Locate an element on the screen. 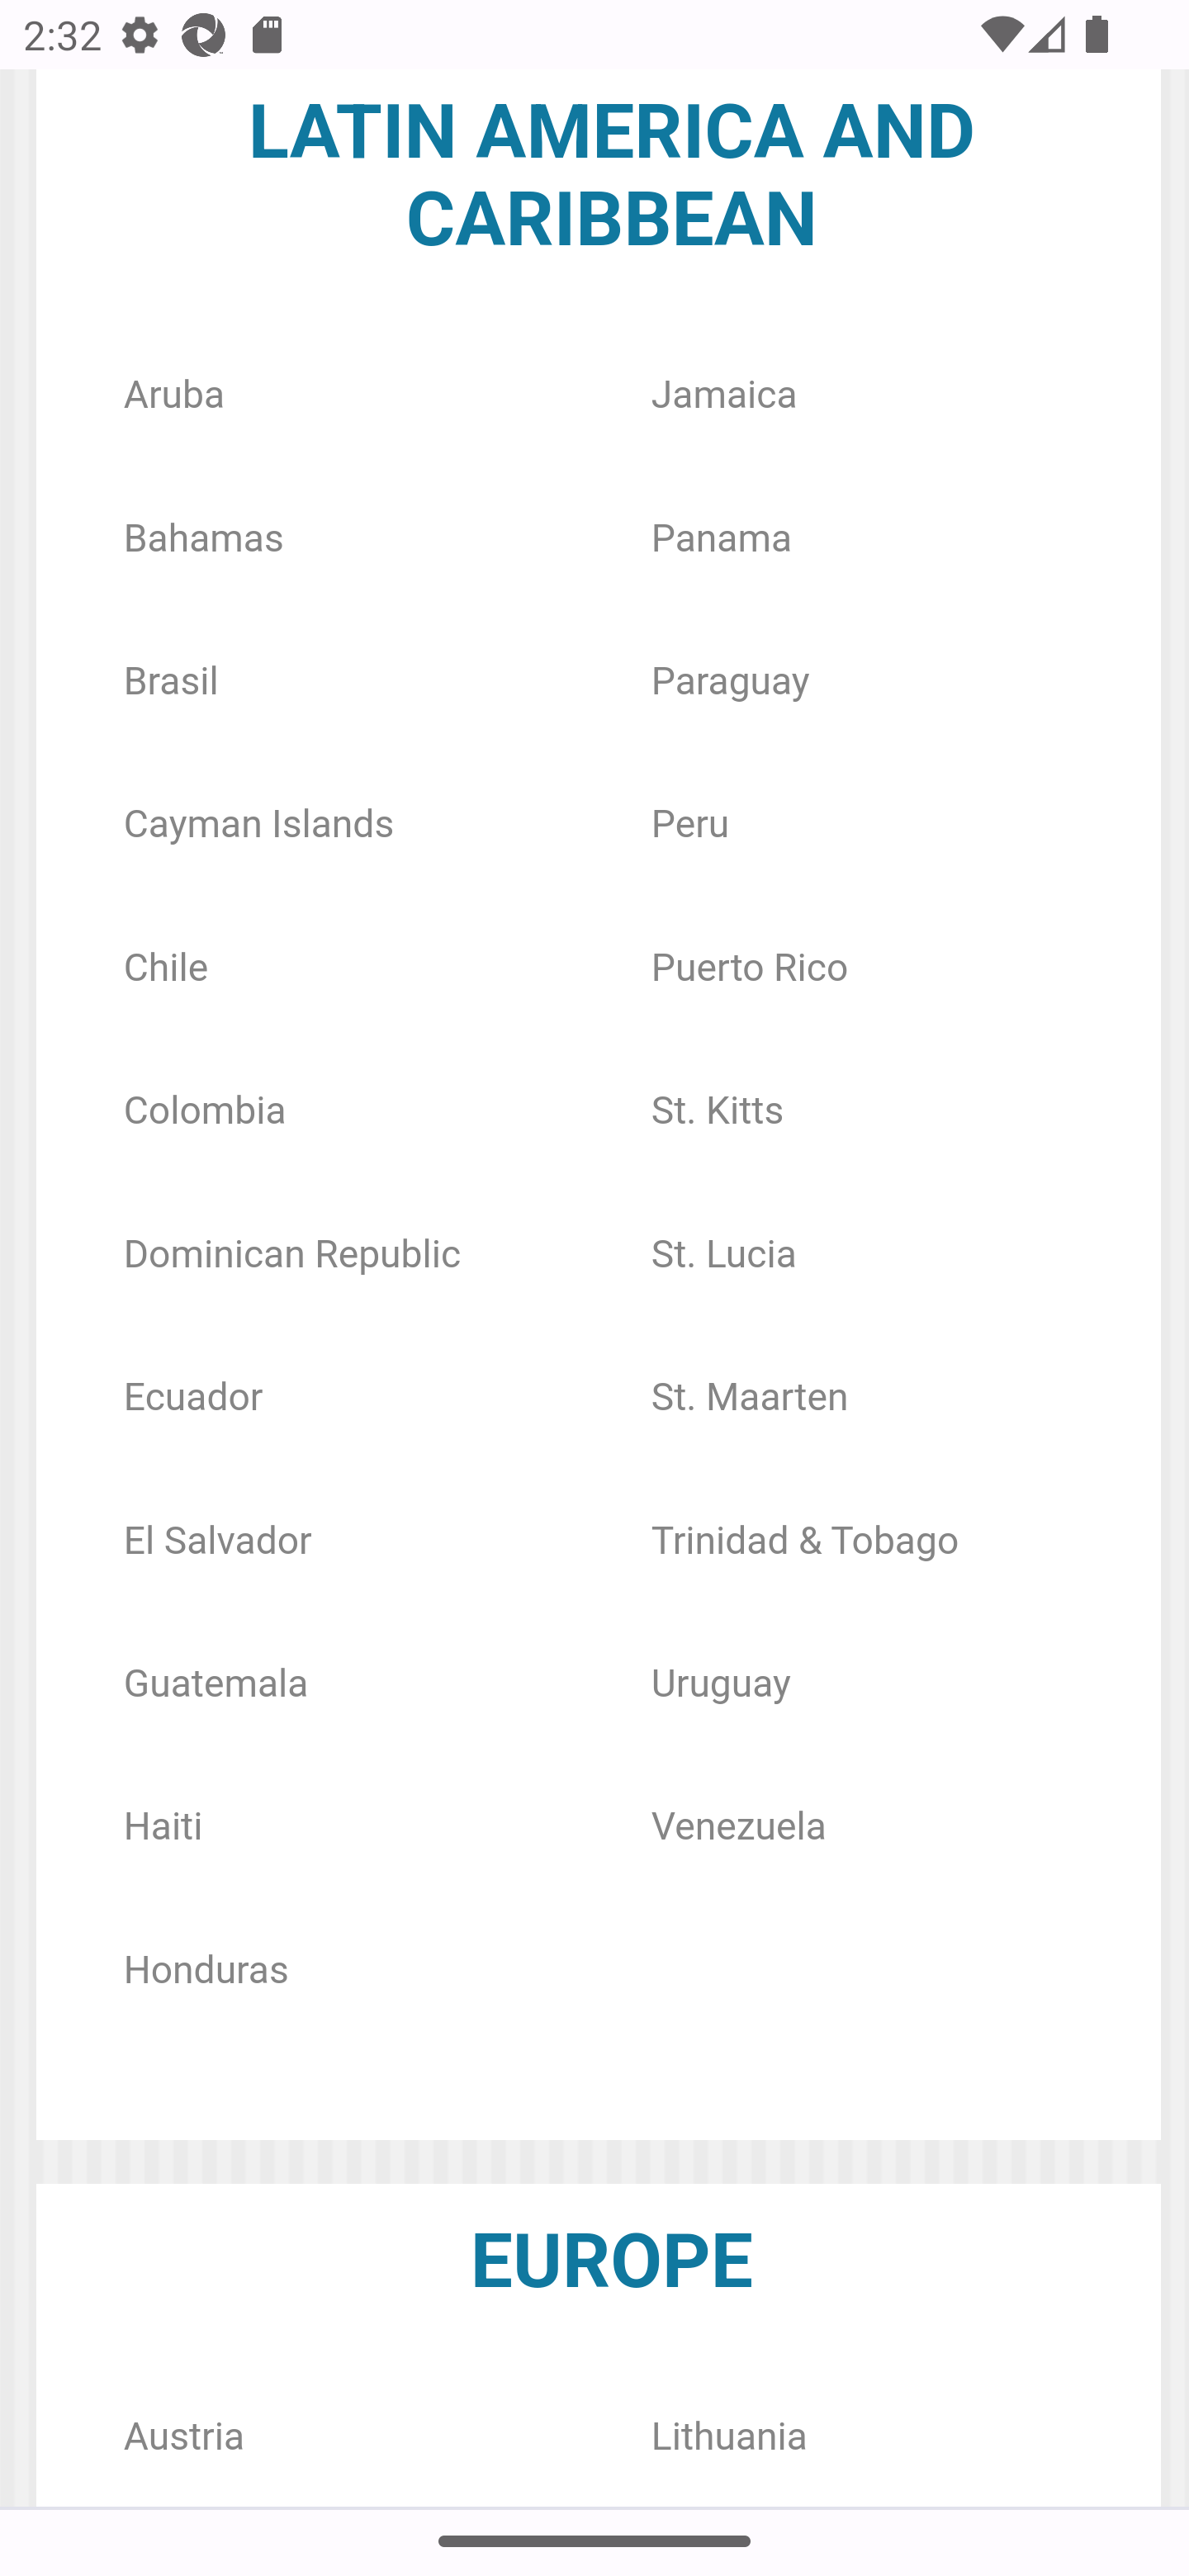  Peru is located at coordinates (690, 826).